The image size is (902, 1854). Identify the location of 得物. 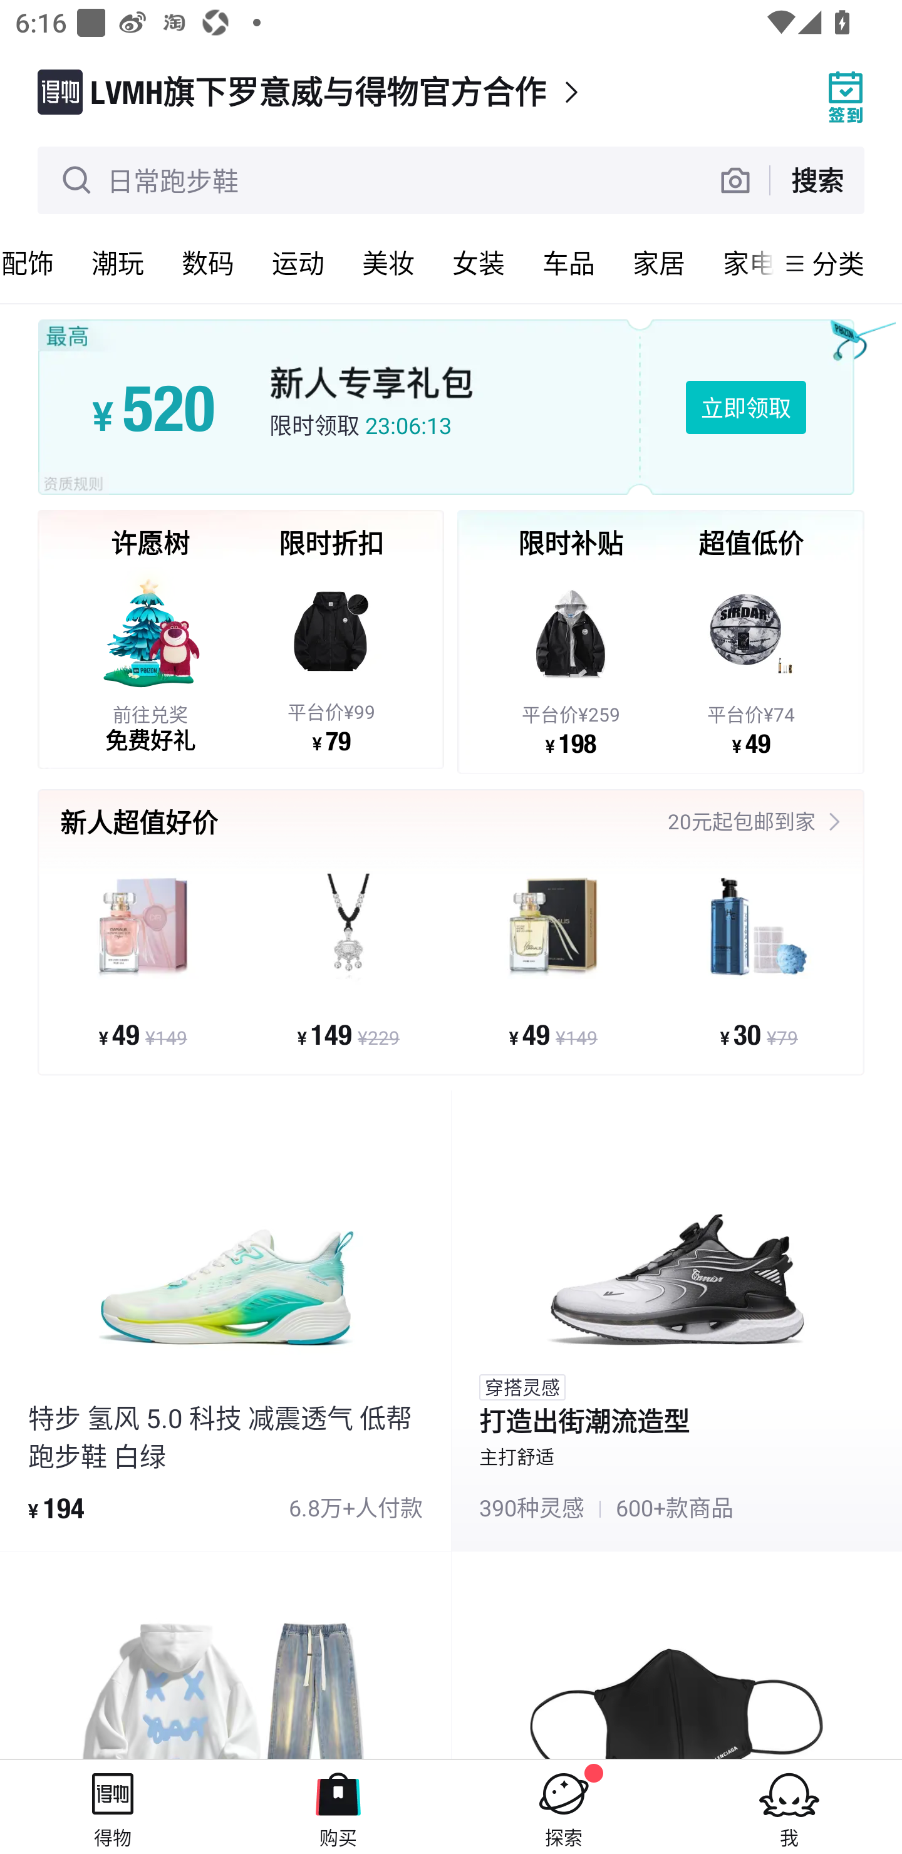
(113, 1806).